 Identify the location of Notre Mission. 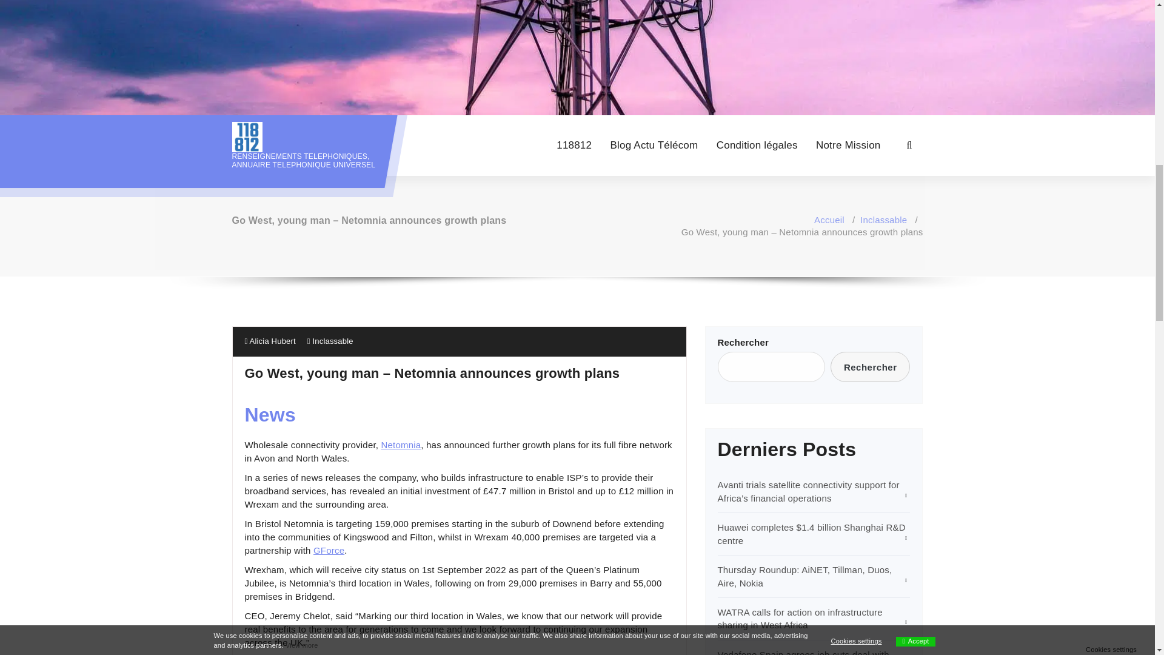
(848, 146).